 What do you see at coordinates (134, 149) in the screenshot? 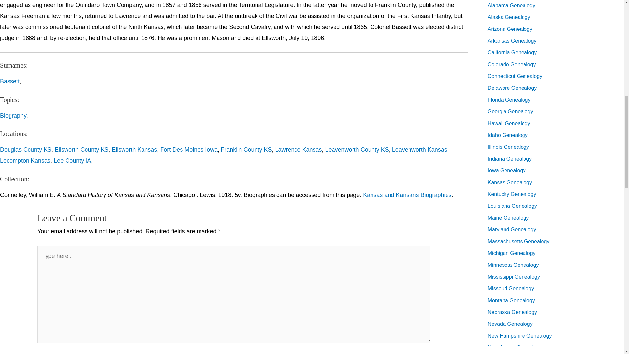
I see `Ellsworth Kansas` at bounding box center [134, 149].